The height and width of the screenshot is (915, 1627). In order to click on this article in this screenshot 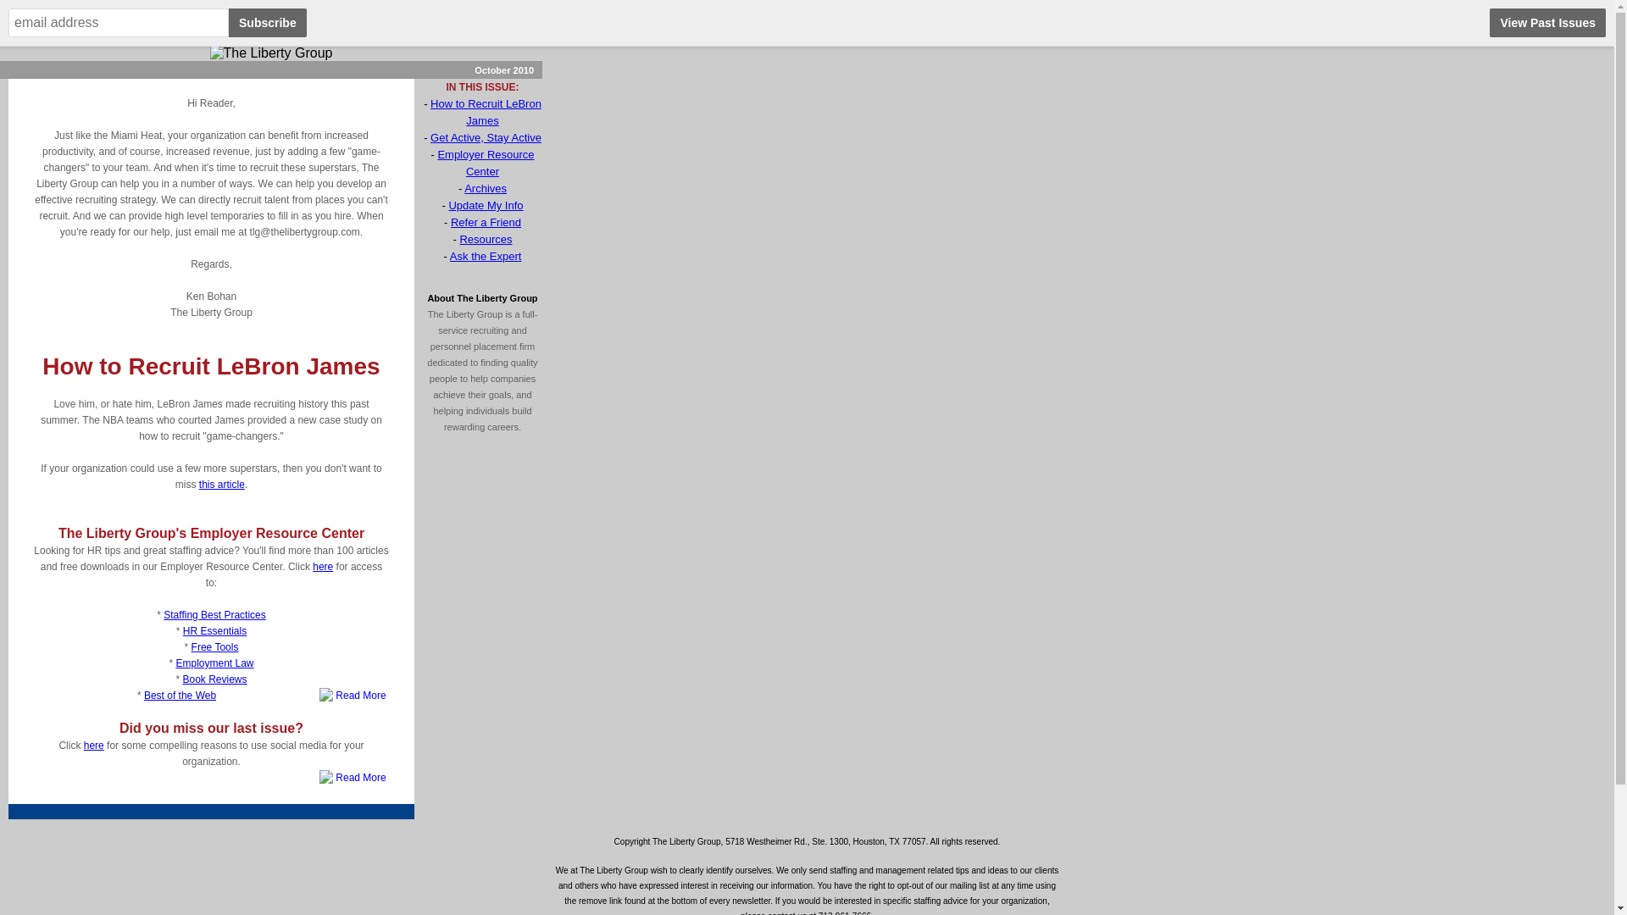, I will do `click(222, 484)`.